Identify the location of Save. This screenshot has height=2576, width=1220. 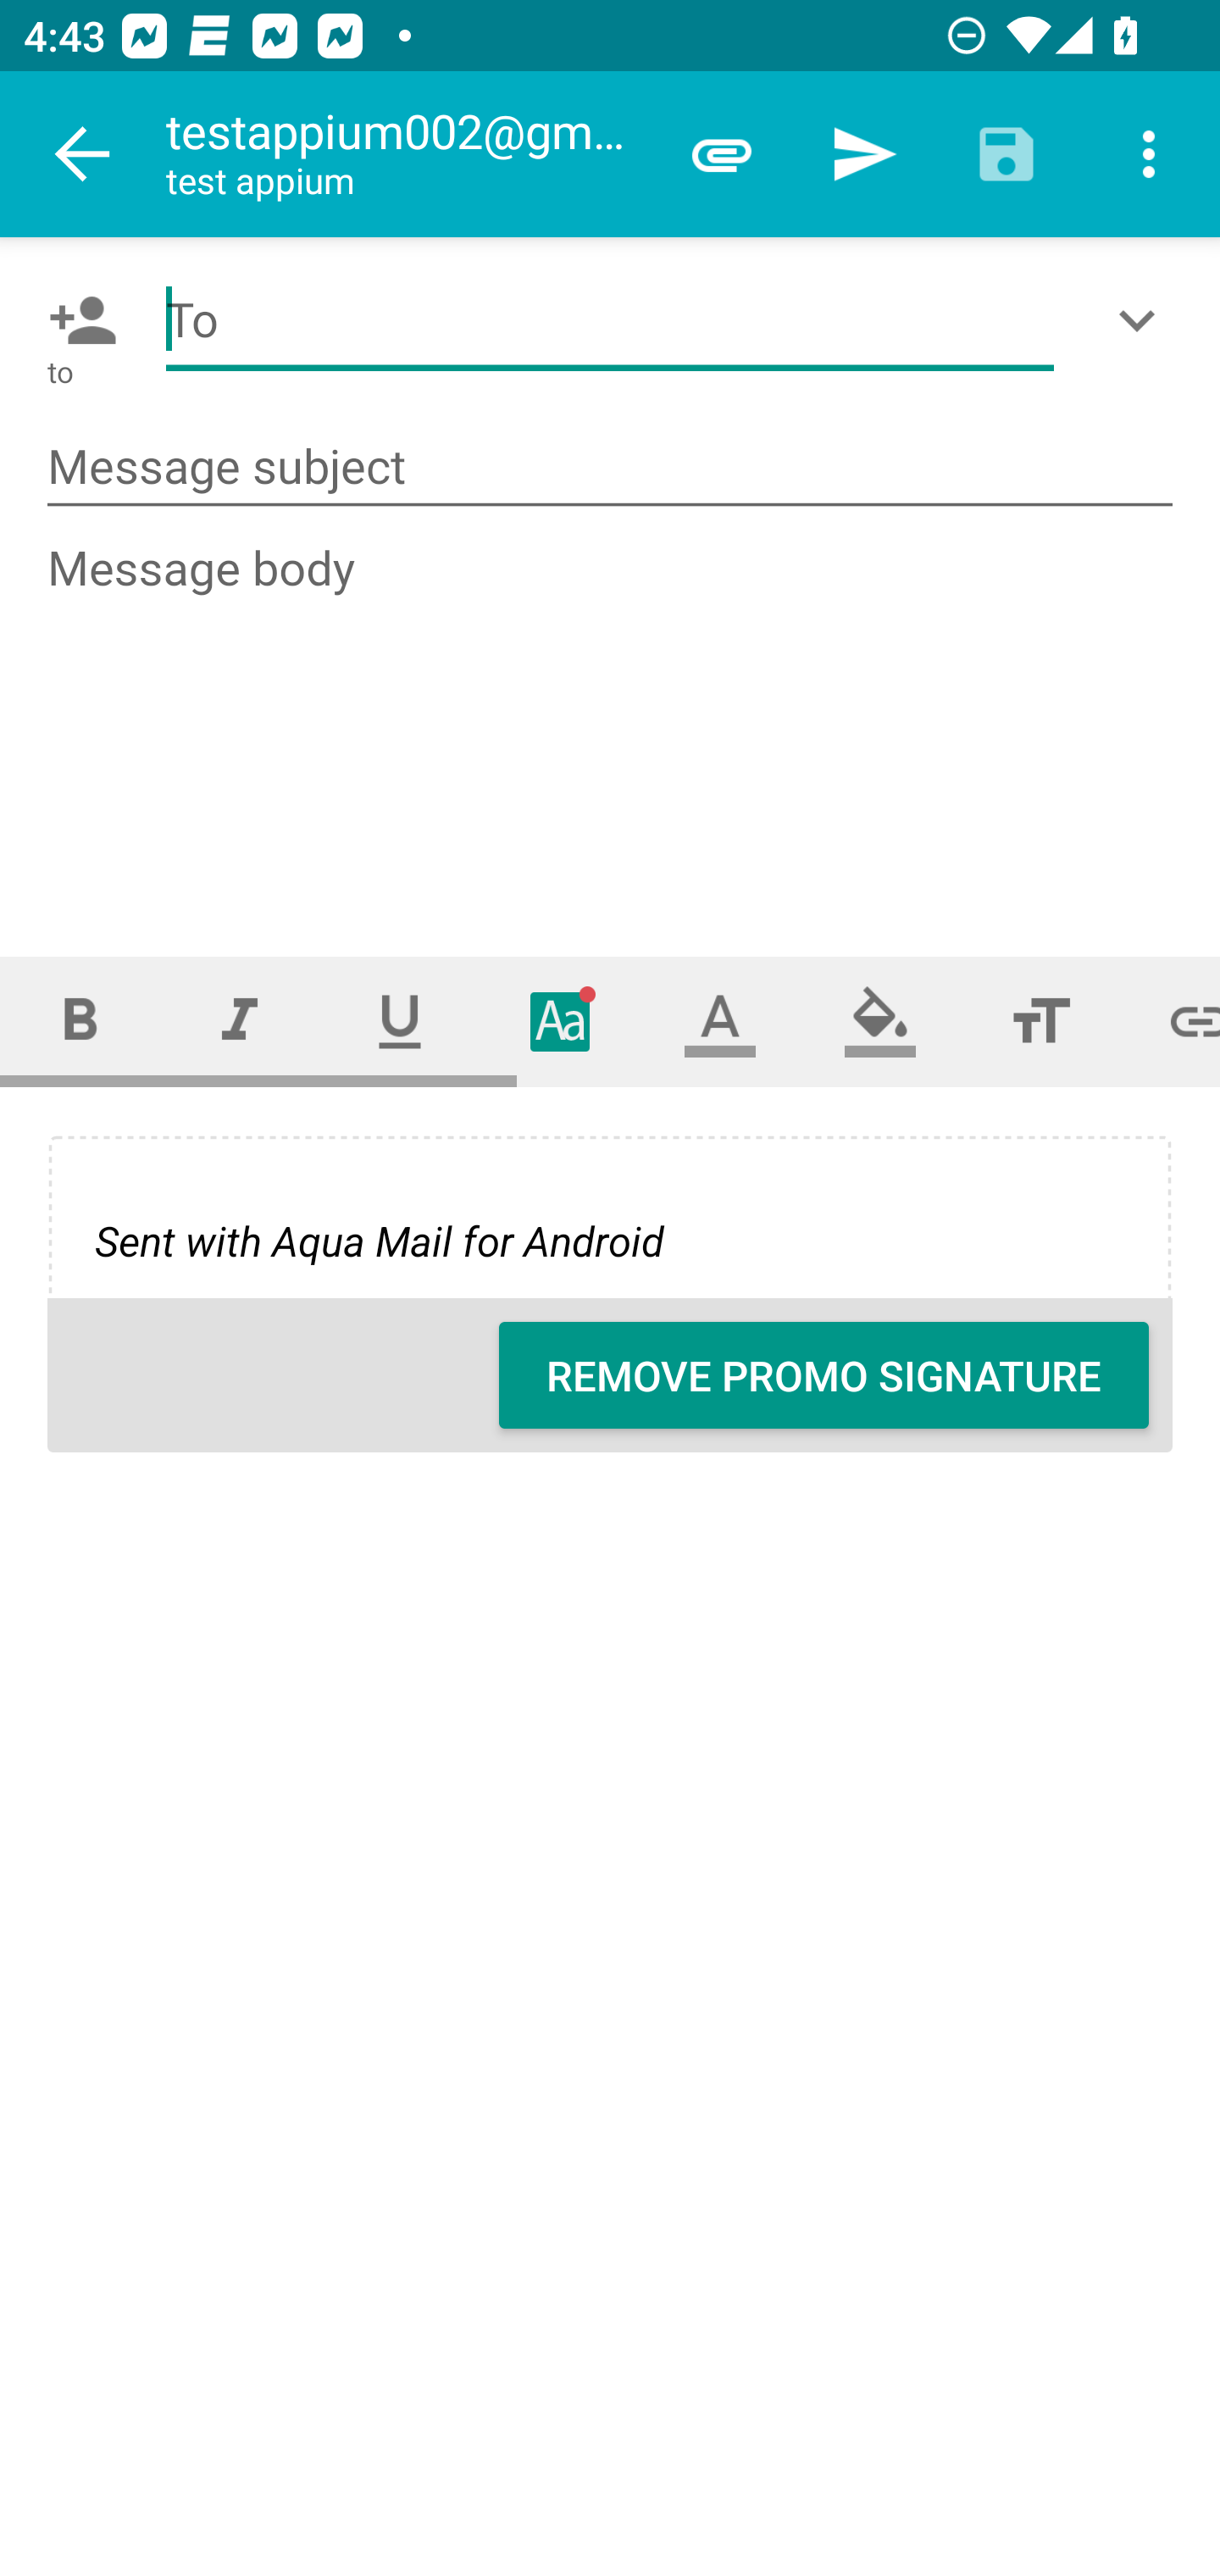
(1006, 154).